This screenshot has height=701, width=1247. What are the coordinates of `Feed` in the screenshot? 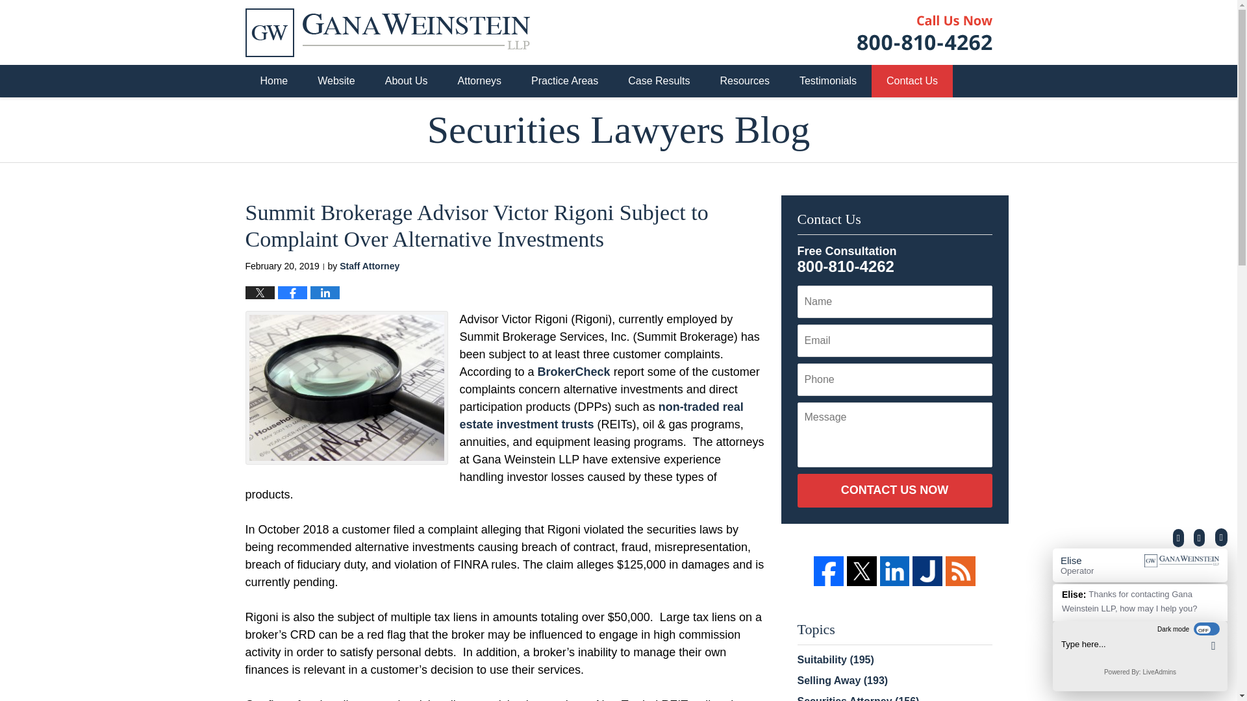 It's located at (960, 571).